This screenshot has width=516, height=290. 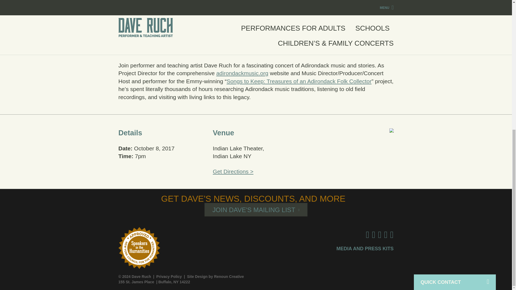 What do you see at coordinates (299, 81) in the screenshot?
I see `Songs to Keep: Treasures of an Adirondack Folk Collector` at bounding box center [299, 81].